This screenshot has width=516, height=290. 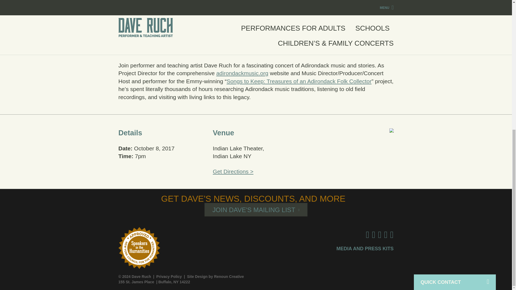 What do you see at coordinates (299, 81) in the screenshot?
I see `Songs to Keep: Treasures of an Adirondack Folk Collector` at bounding box center [299, 81].